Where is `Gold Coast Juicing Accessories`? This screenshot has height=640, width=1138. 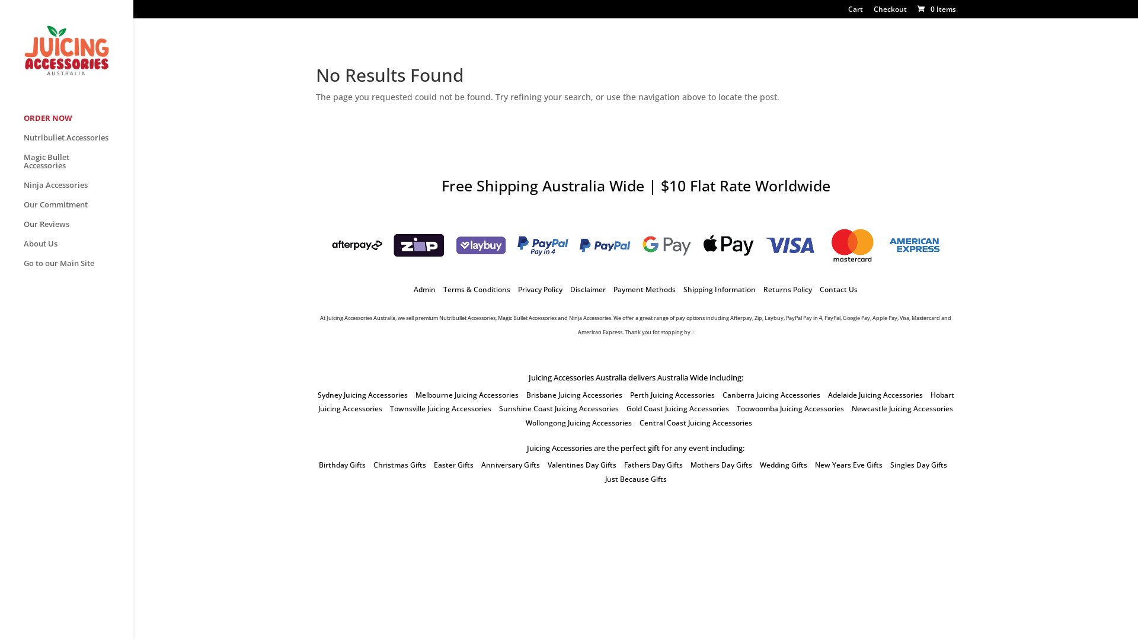 Gold Coast Juicing Accessories is located at coordinates (678, 409).